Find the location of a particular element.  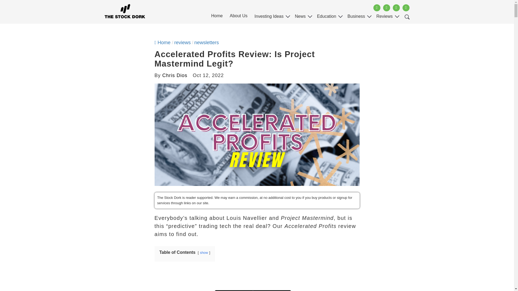

Home is located at coordinates (162, 43).